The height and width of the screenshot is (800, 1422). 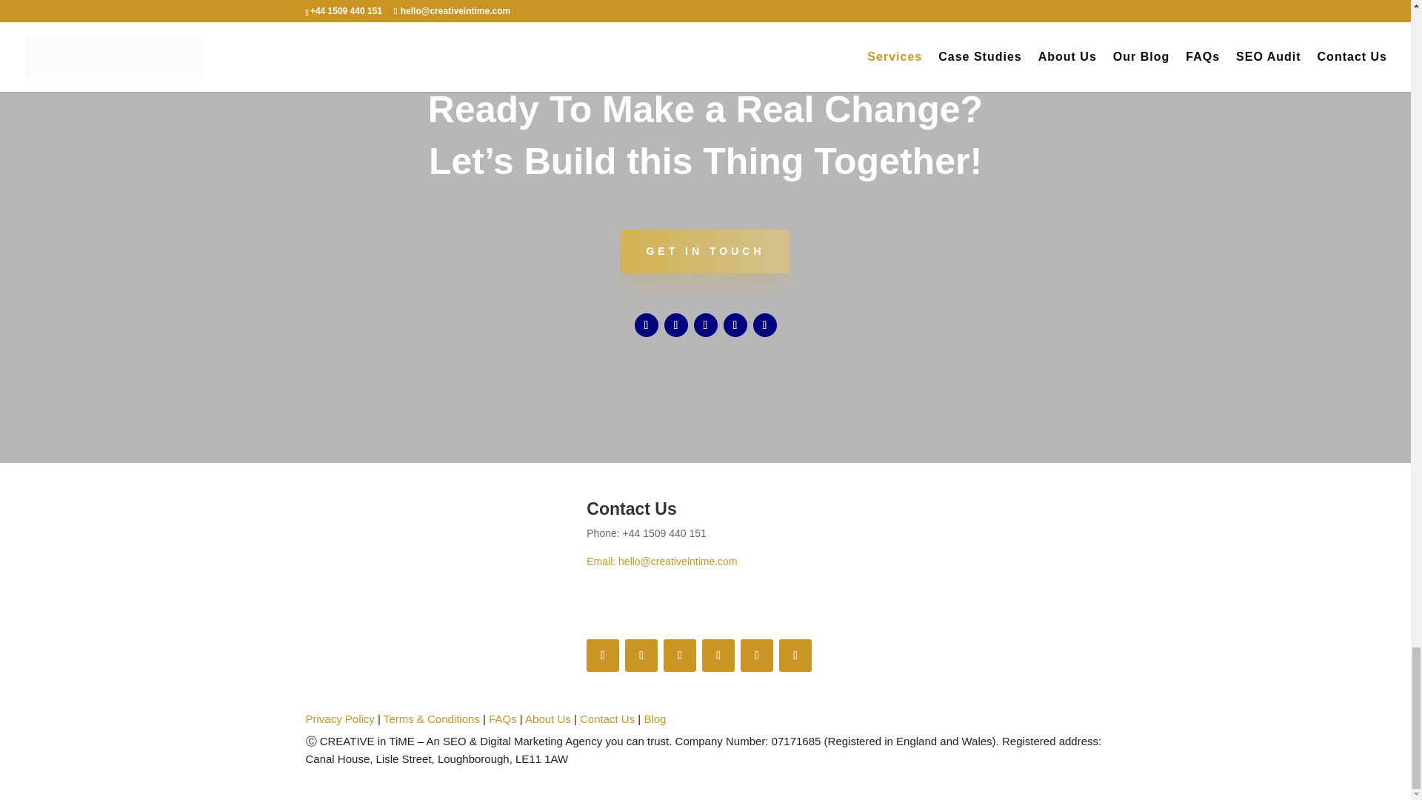 What do you see at coordinates (735, 324) in the screenshot?
I see `Follow on Instagram` at bounding box center [735, 324].